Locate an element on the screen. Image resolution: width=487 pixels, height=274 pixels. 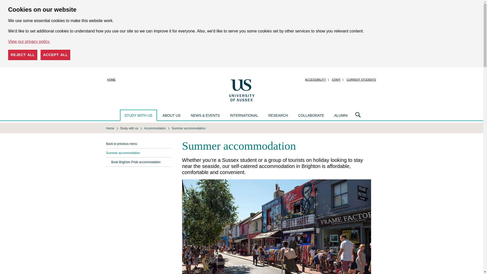
STUDY WITH US is located at coordinates (138, 115).